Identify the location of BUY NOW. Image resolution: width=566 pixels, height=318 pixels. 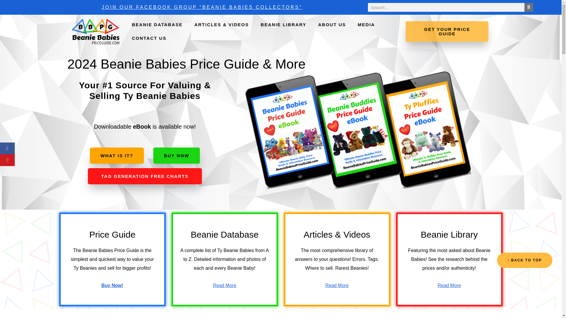
(176, 155).